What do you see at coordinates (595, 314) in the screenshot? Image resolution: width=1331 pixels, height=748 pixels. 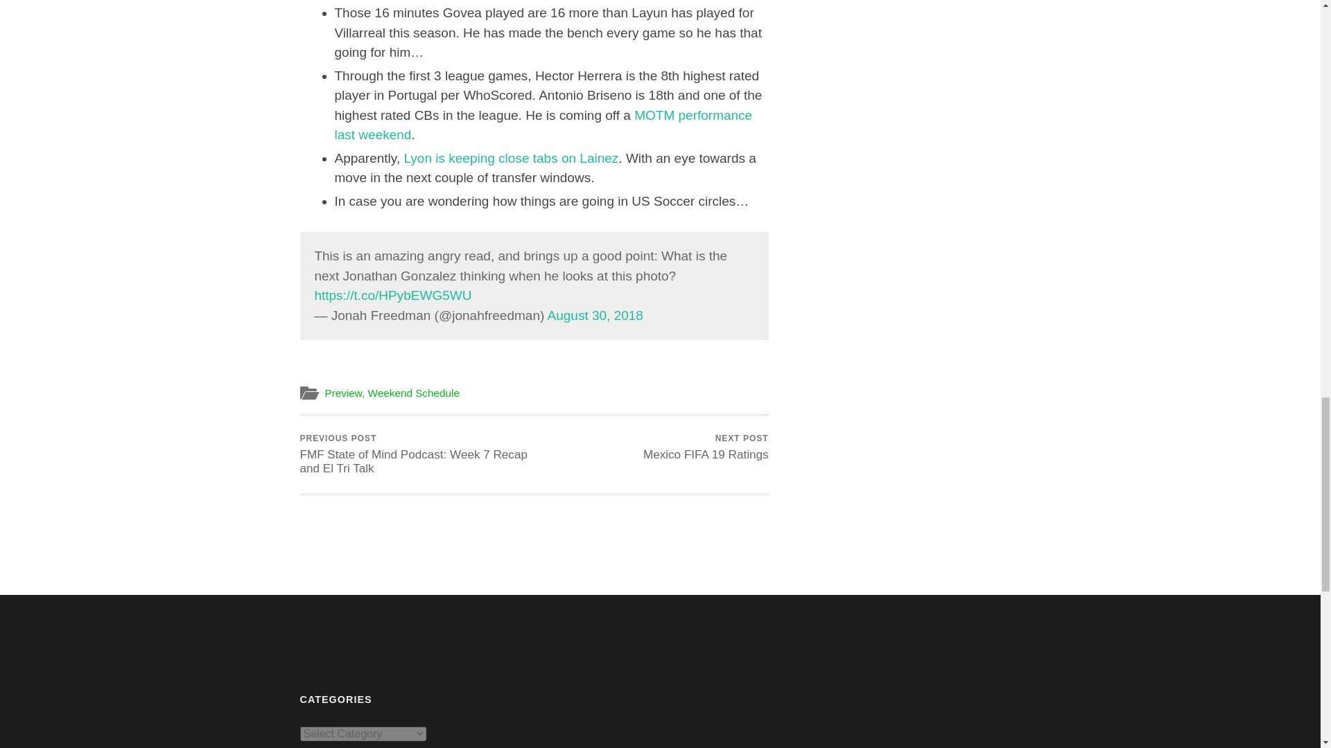 I see `MOTM performance last weekend` at bounding box center [595, 314].